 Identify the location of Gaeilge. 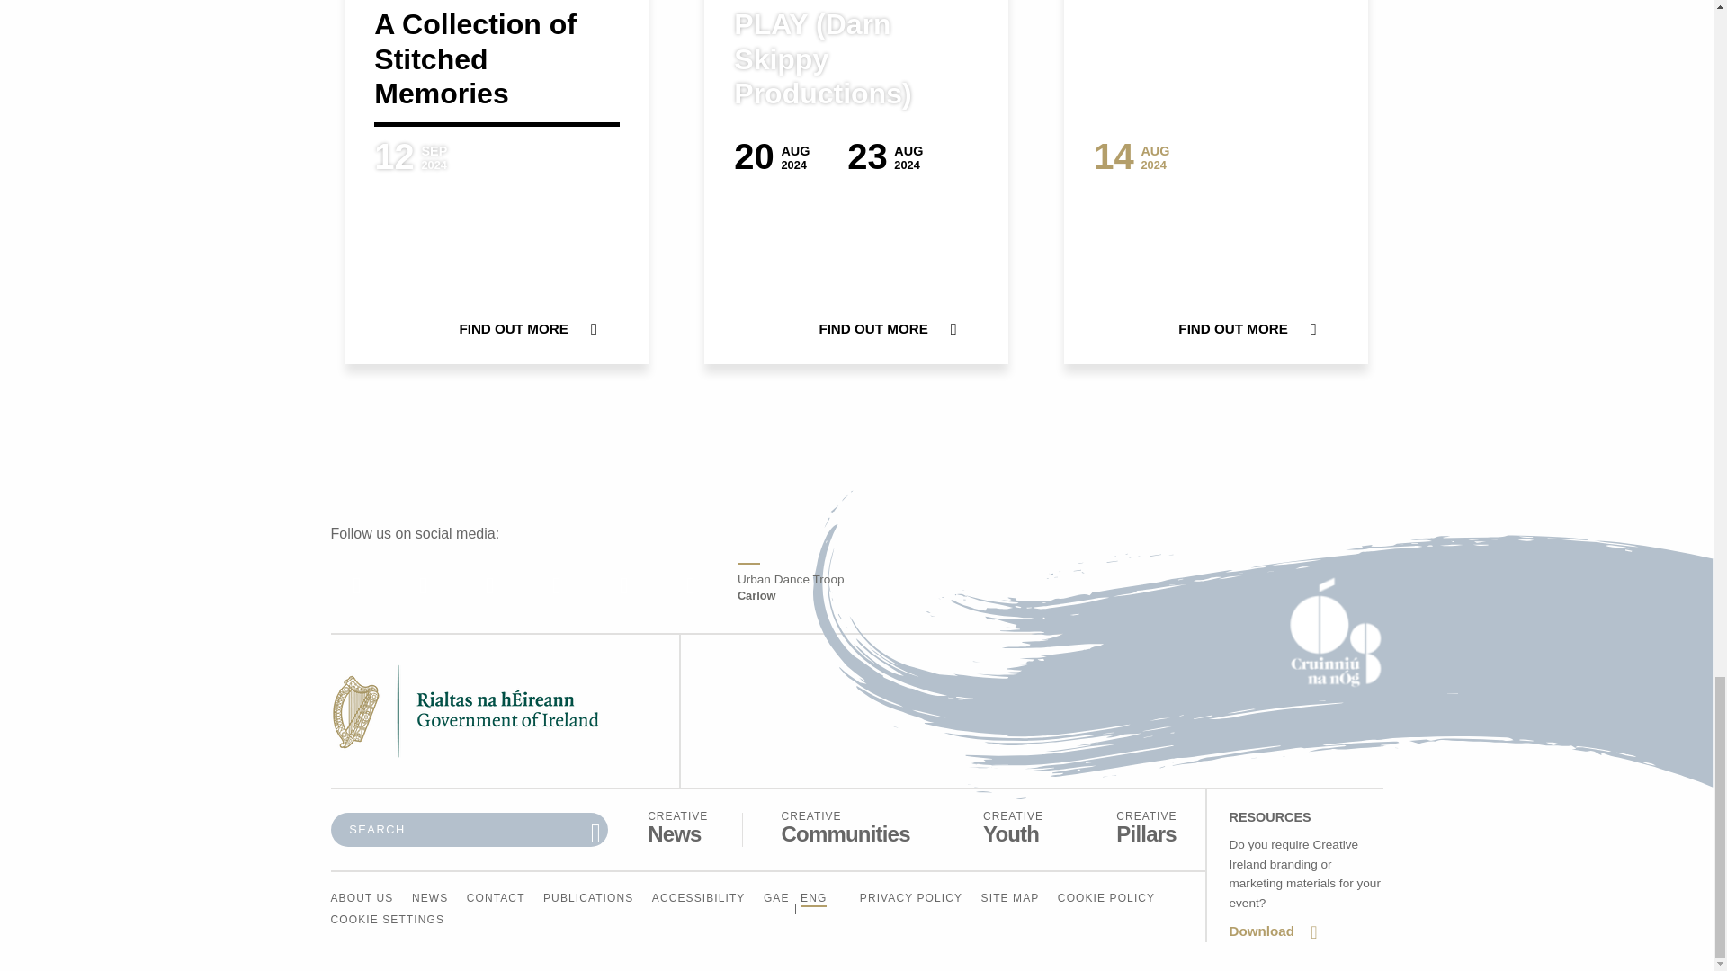
(845, 828).